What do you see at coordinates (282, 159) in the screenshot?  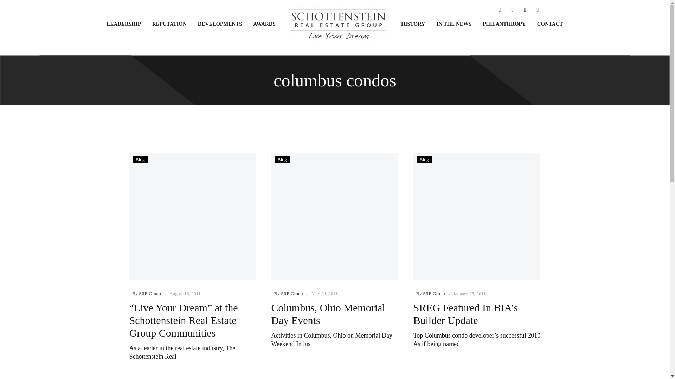 I see `Blog` at bounding box center [282, 159].